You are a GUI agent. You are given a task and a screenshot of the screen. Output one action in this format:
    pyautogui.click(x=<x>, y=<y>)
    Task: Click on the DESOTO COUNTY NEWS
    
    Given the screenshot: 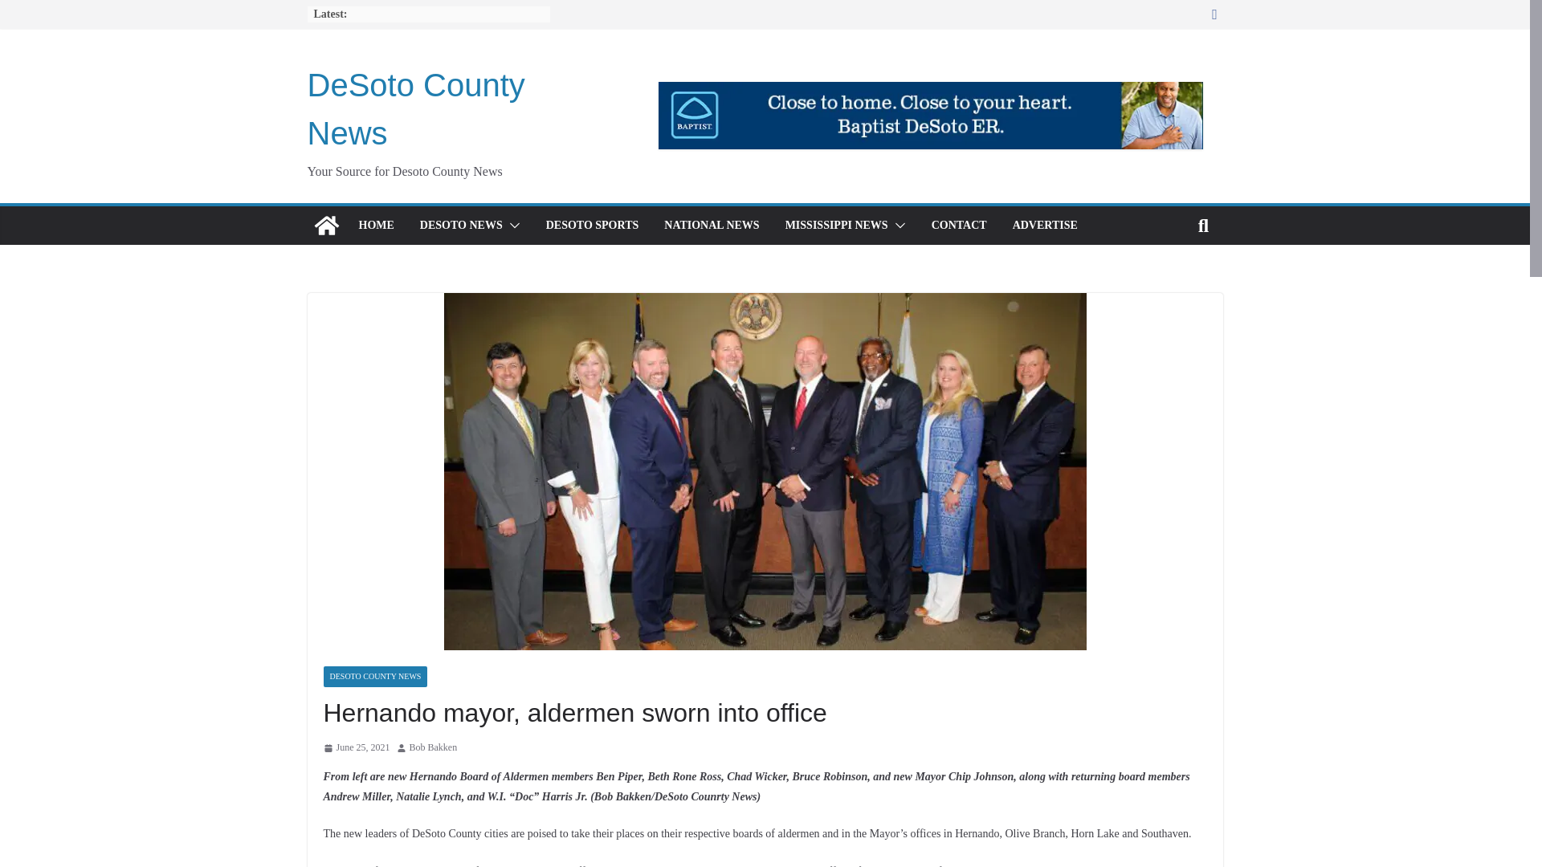 What is the action you would take?
    pyautogui.click(x=374, y=677)
    